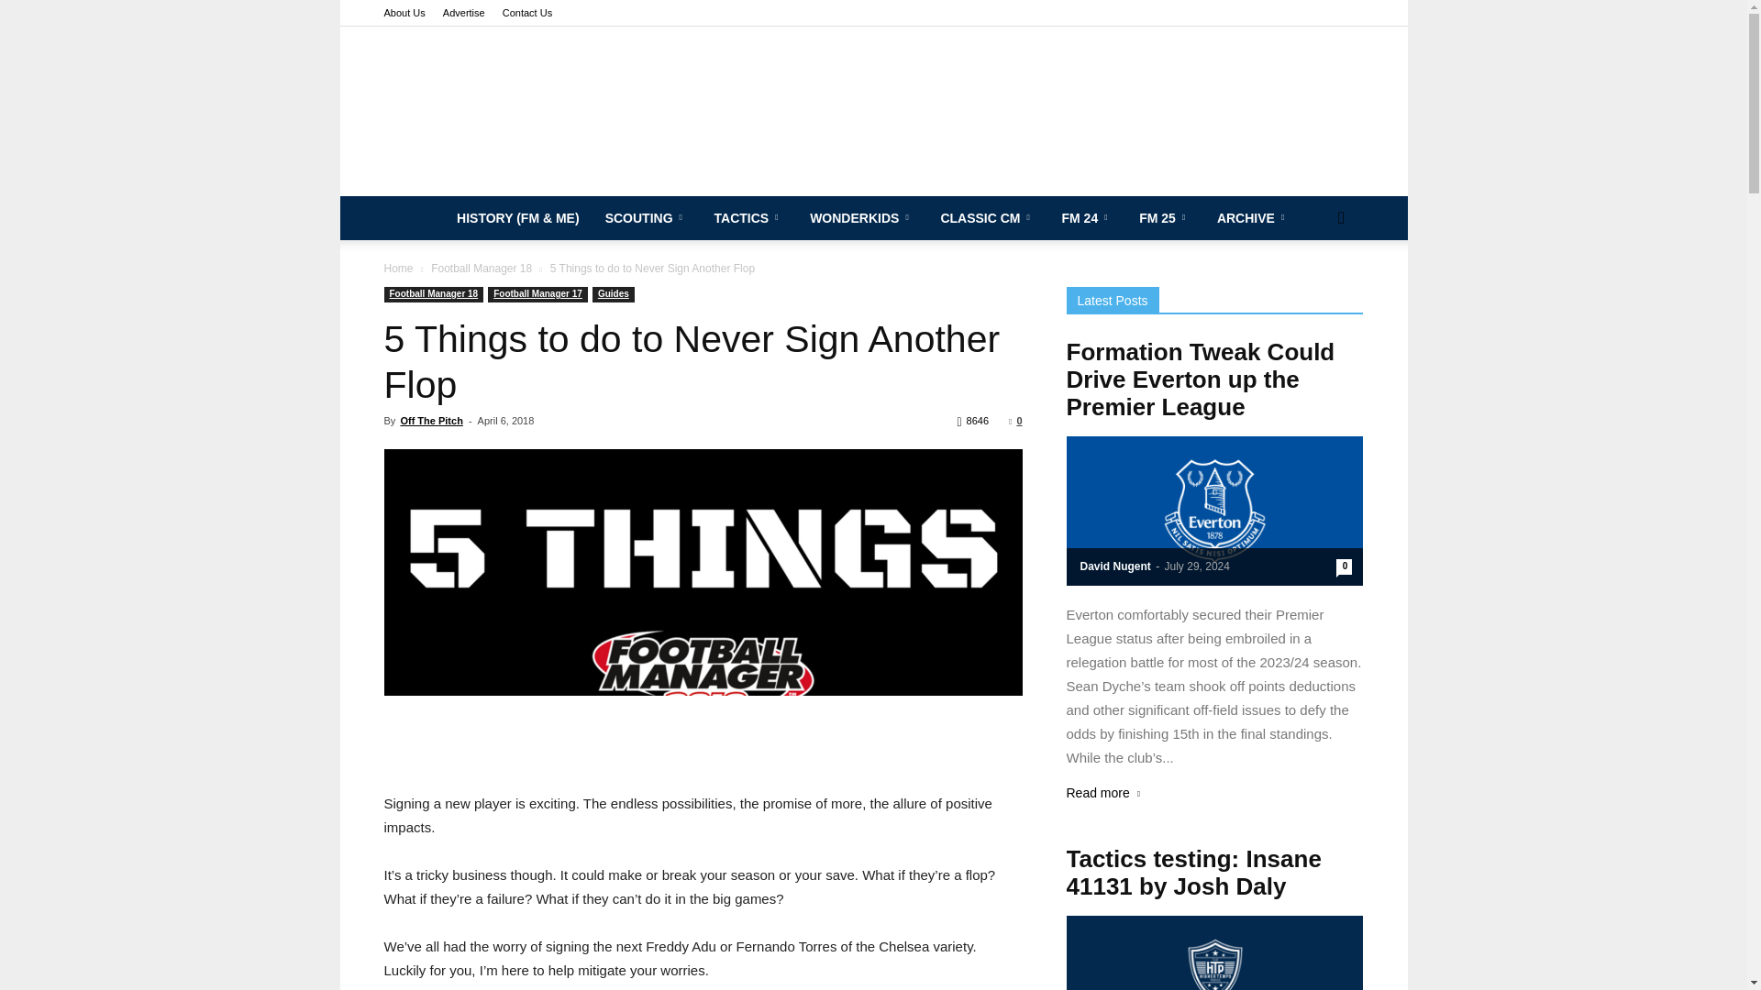  What do you see at coordinates (873, 111) in the screenshot?
I see `The Higher Tempo Press` at bounding box center [873, 111].